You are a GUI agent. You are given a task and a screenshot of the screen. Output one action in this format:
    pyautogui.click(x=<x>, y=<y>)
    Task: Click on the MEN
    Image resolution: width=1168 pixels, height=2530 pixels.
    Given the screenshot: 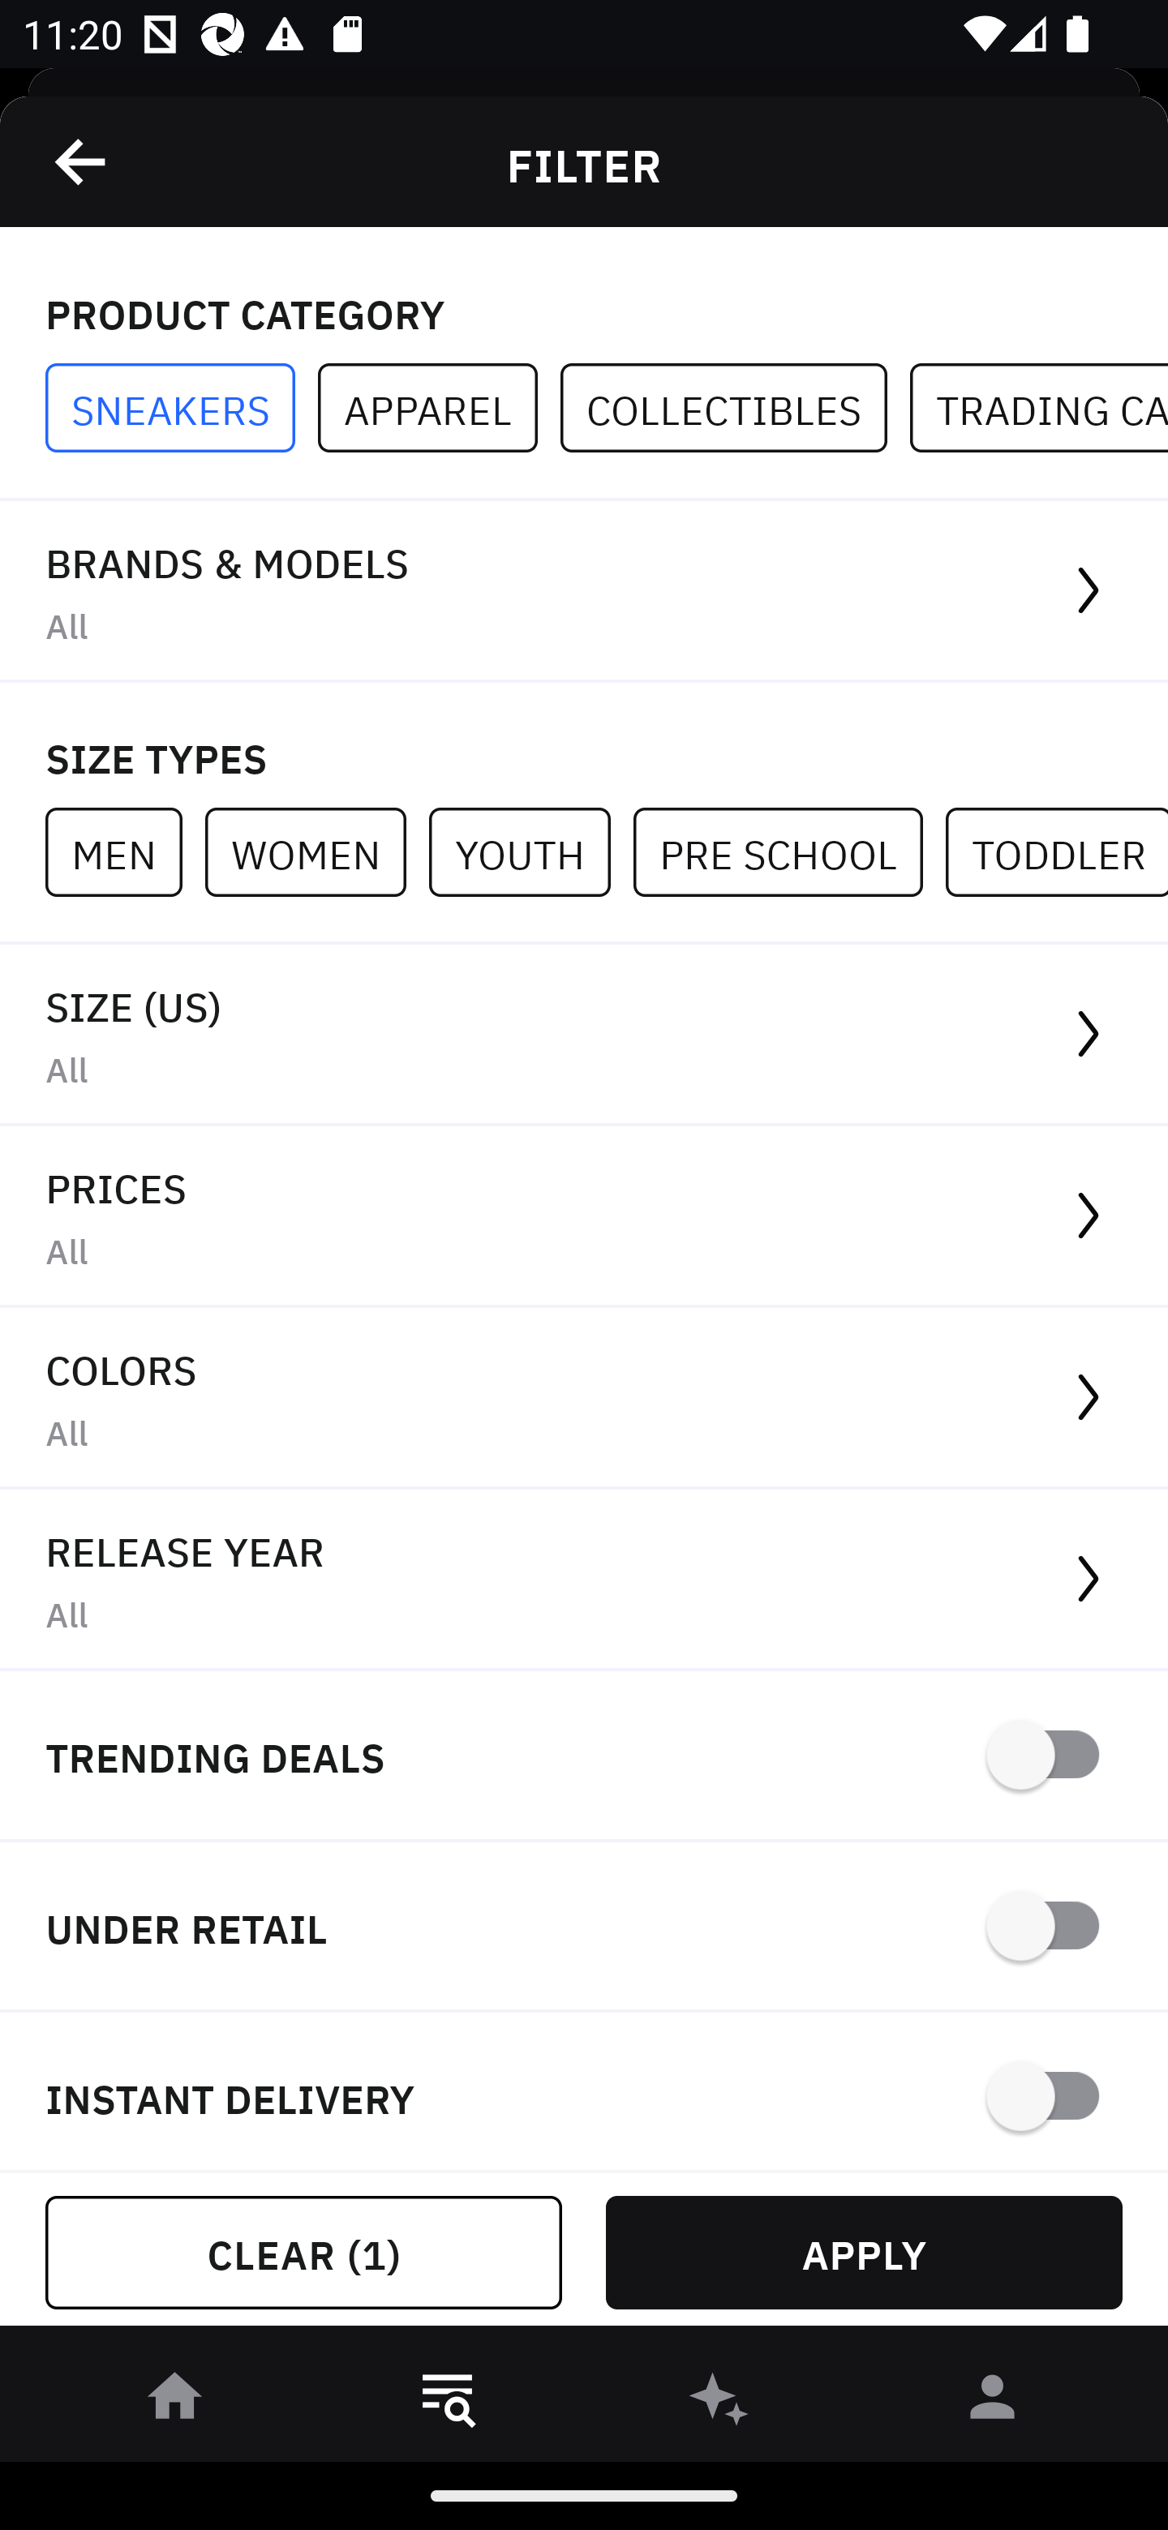 What is the action you would take?
    pyautogui.click(x=125, y=851)
    